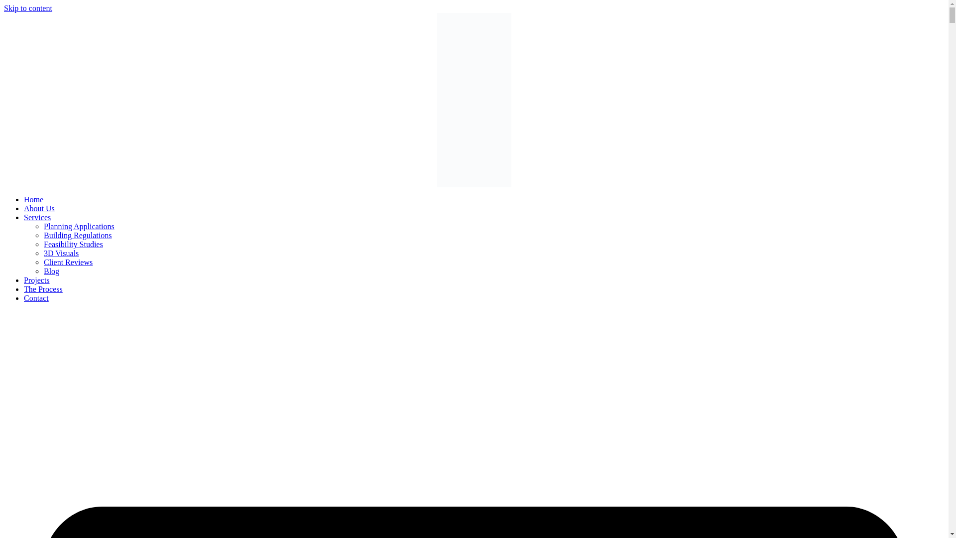  I want to click on Building Regulations, so click(78, 235).